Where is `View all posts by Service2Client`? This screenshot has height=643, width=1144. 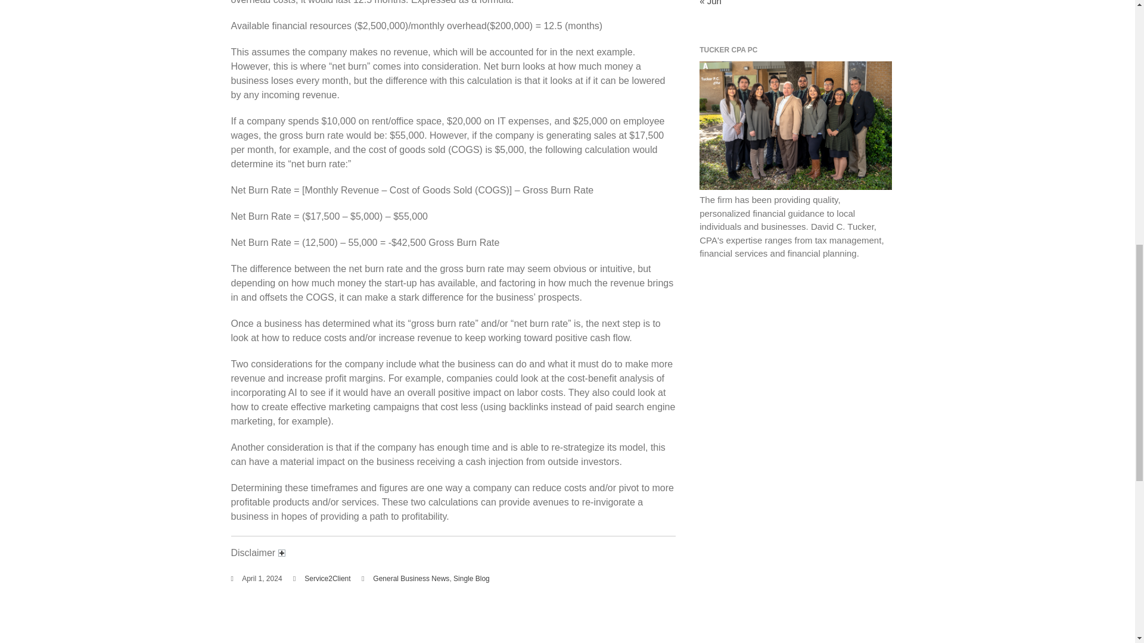
View all posts by Service2Client is located at coordinates (327, 579).